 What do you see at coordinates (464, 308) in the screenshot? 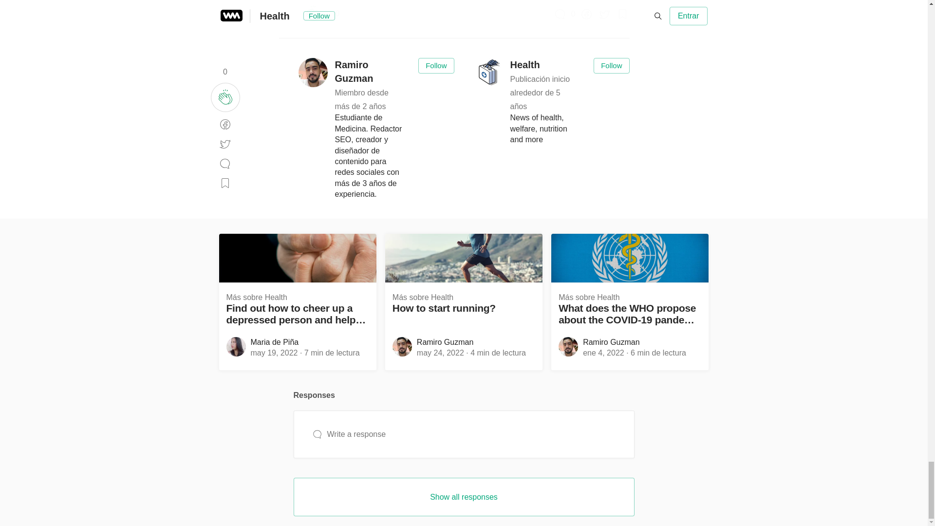
I see `How to start running?` at bounding box center [464, 308].